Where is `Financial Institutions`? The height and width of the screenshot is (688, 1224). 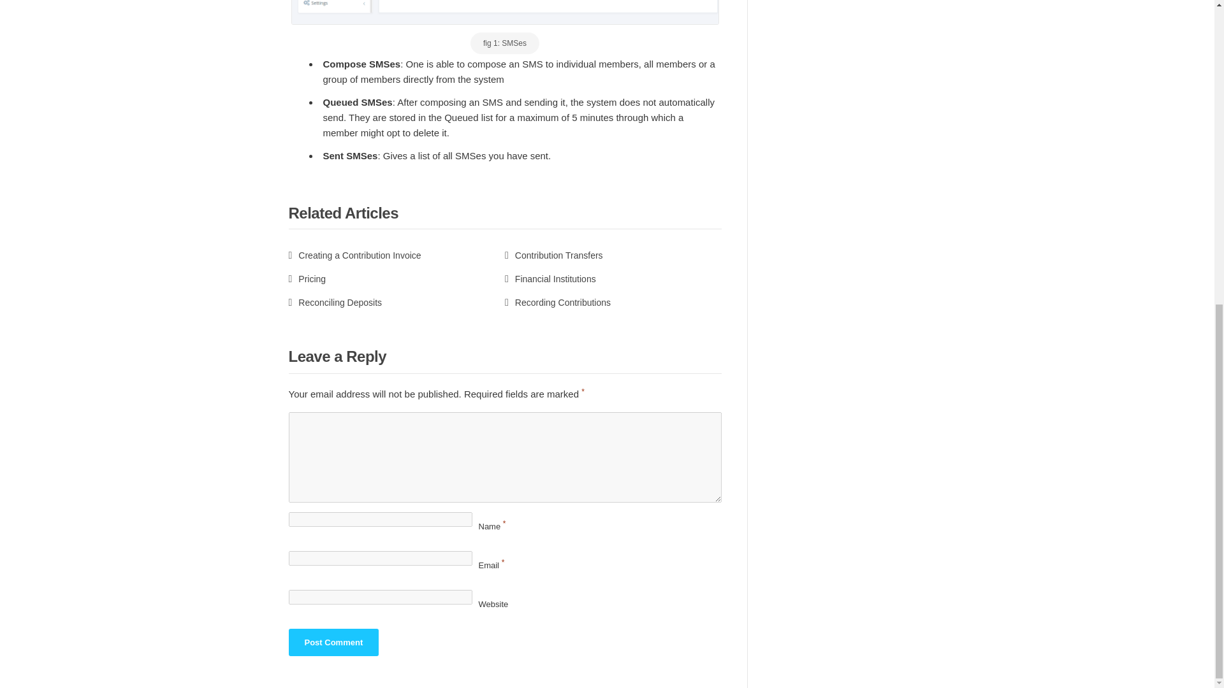 Financial Institutions is located at coordinates (550, 279).